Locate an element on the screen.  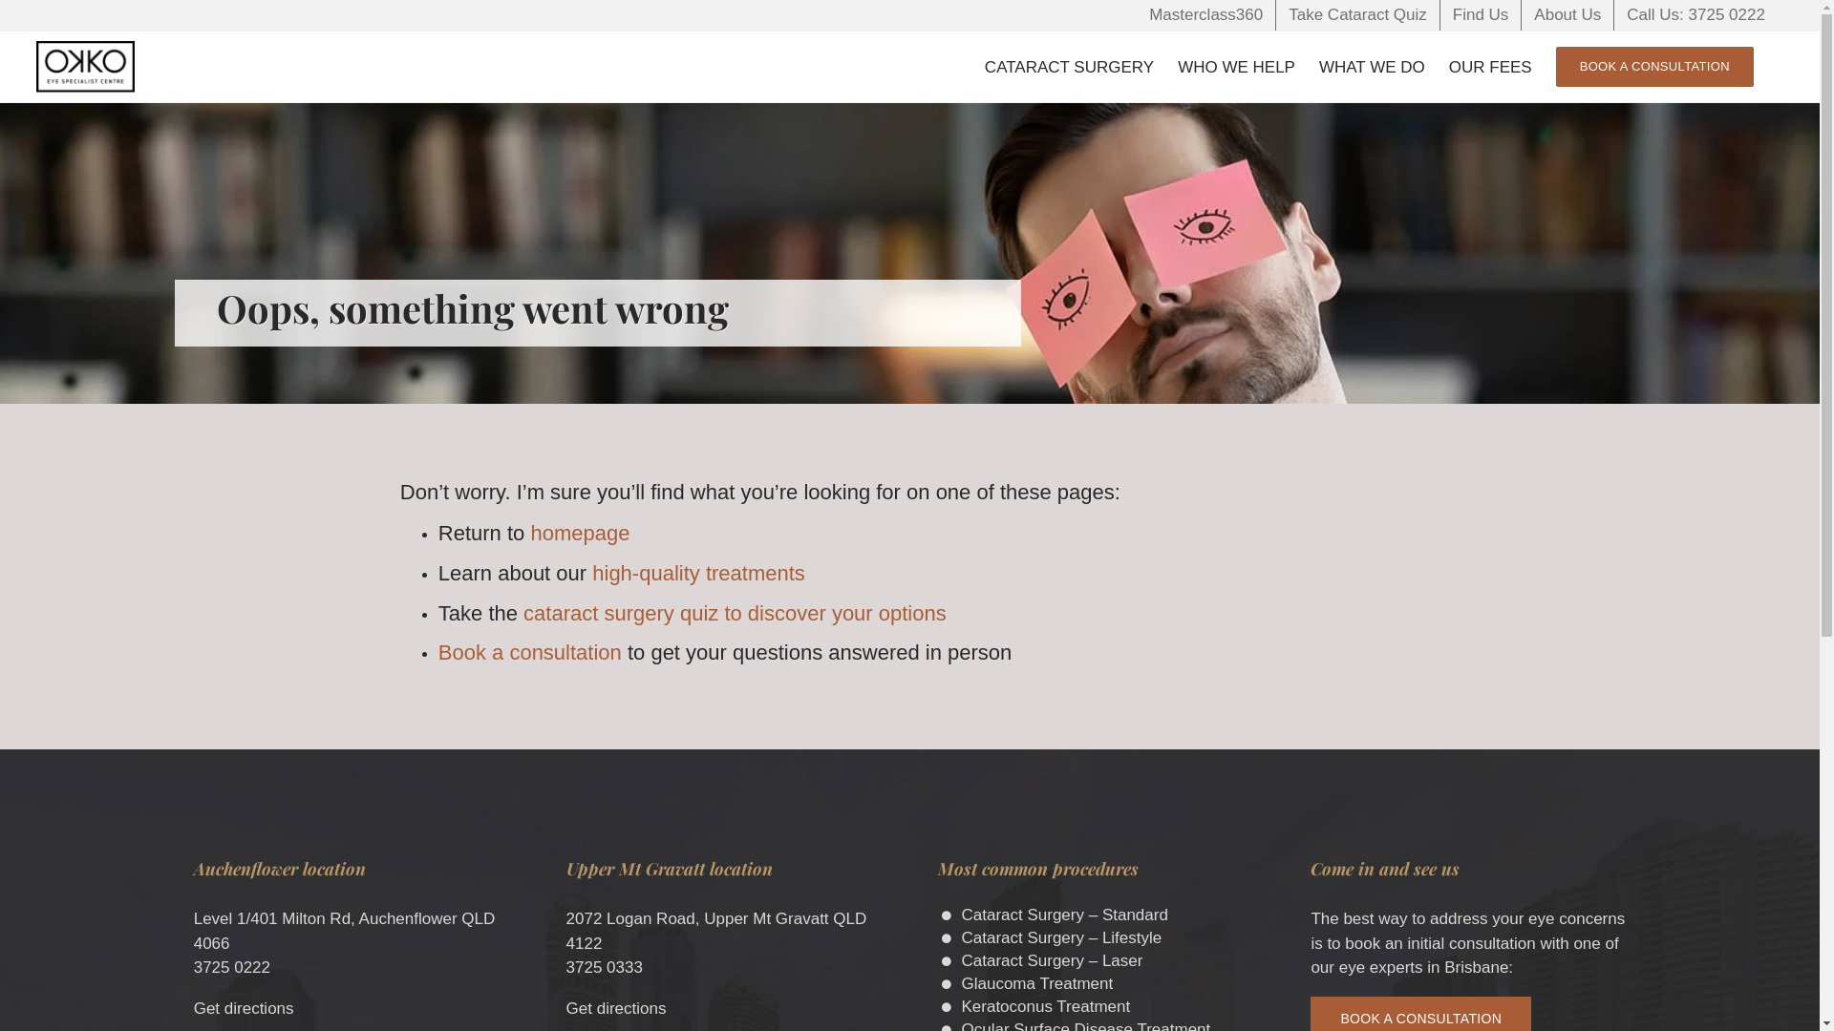
WHAT WE DO is located at coordinates (1372, 67).